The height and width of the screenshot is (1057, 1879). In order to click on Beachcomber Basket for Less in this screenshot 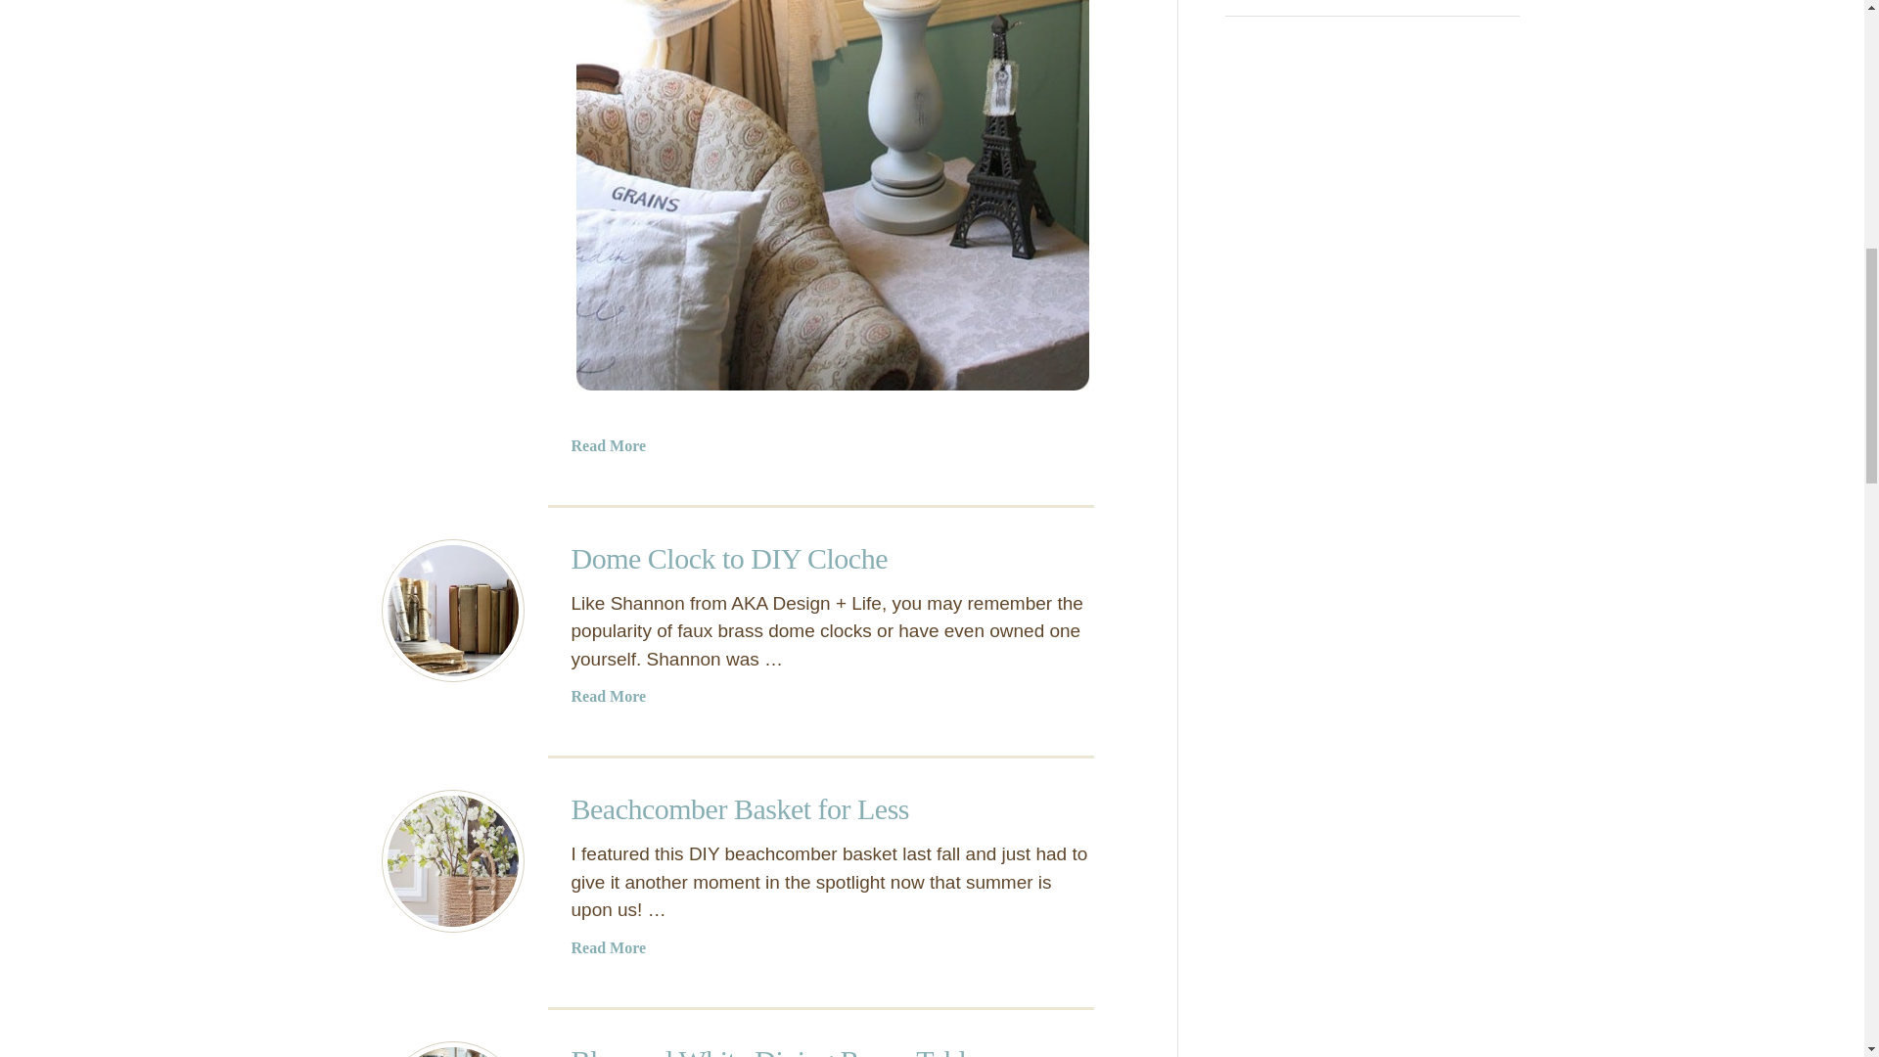, I will do `click(452, 860)`.